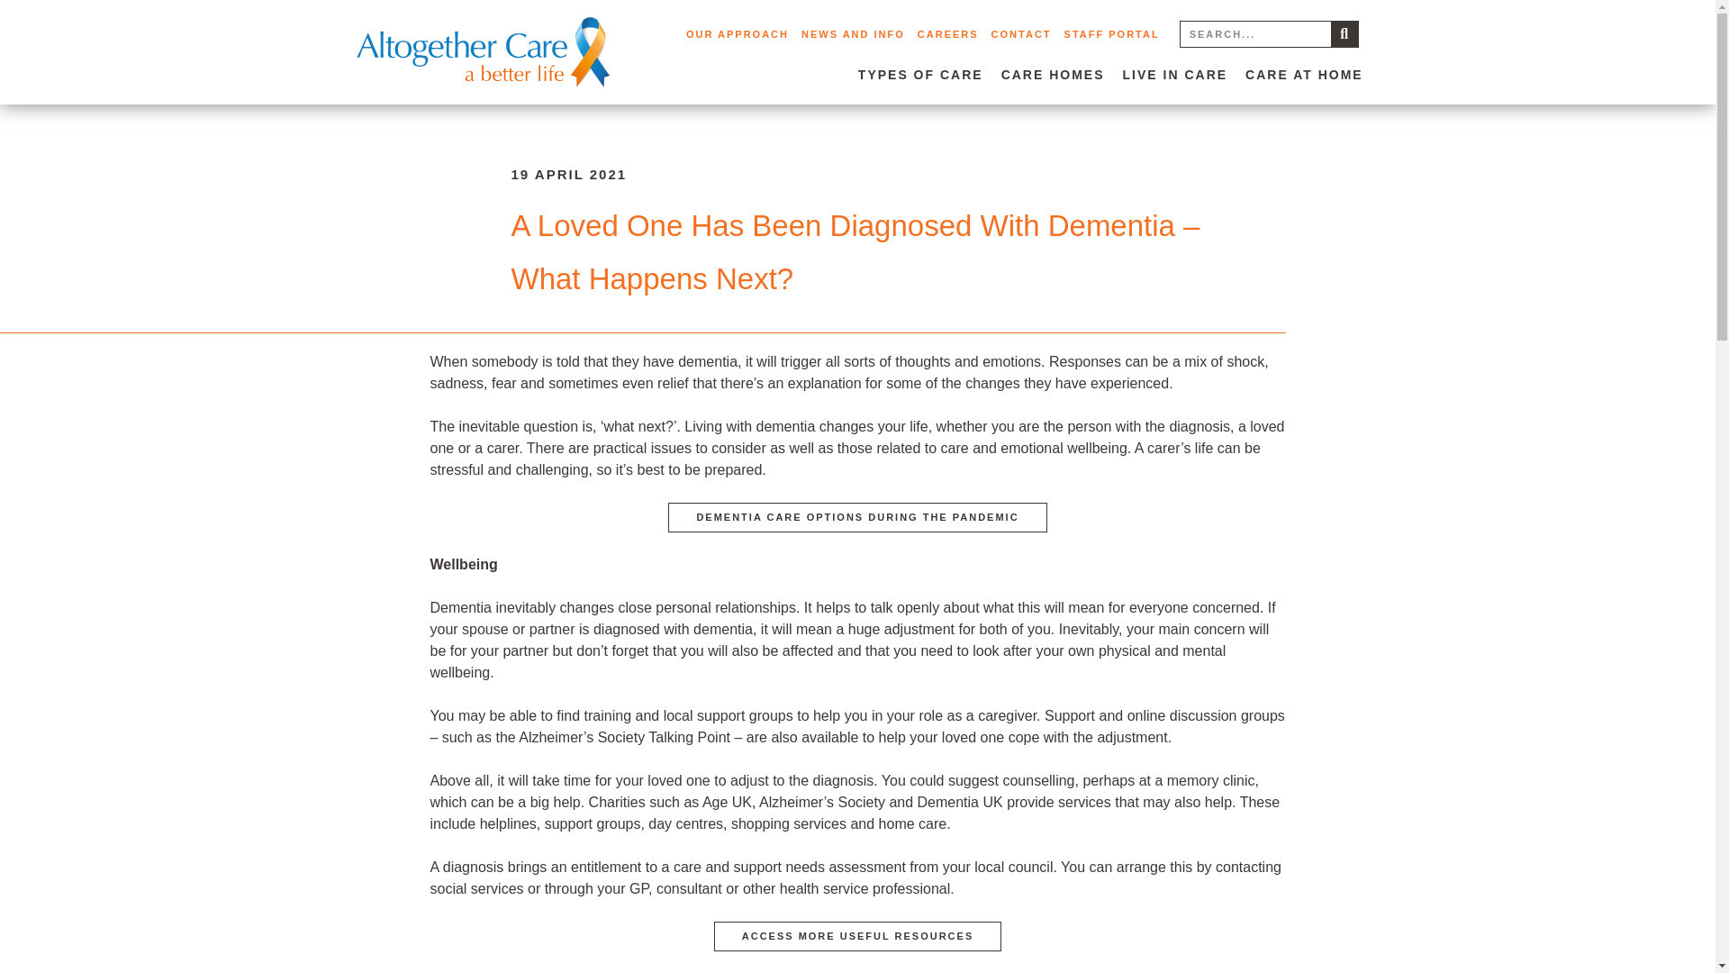 The image size is (1729, 973). What do you see at coordinates (853, 34) in the screenshot?
I see `NEWS AND INFO` at bounding box center [853, 34].